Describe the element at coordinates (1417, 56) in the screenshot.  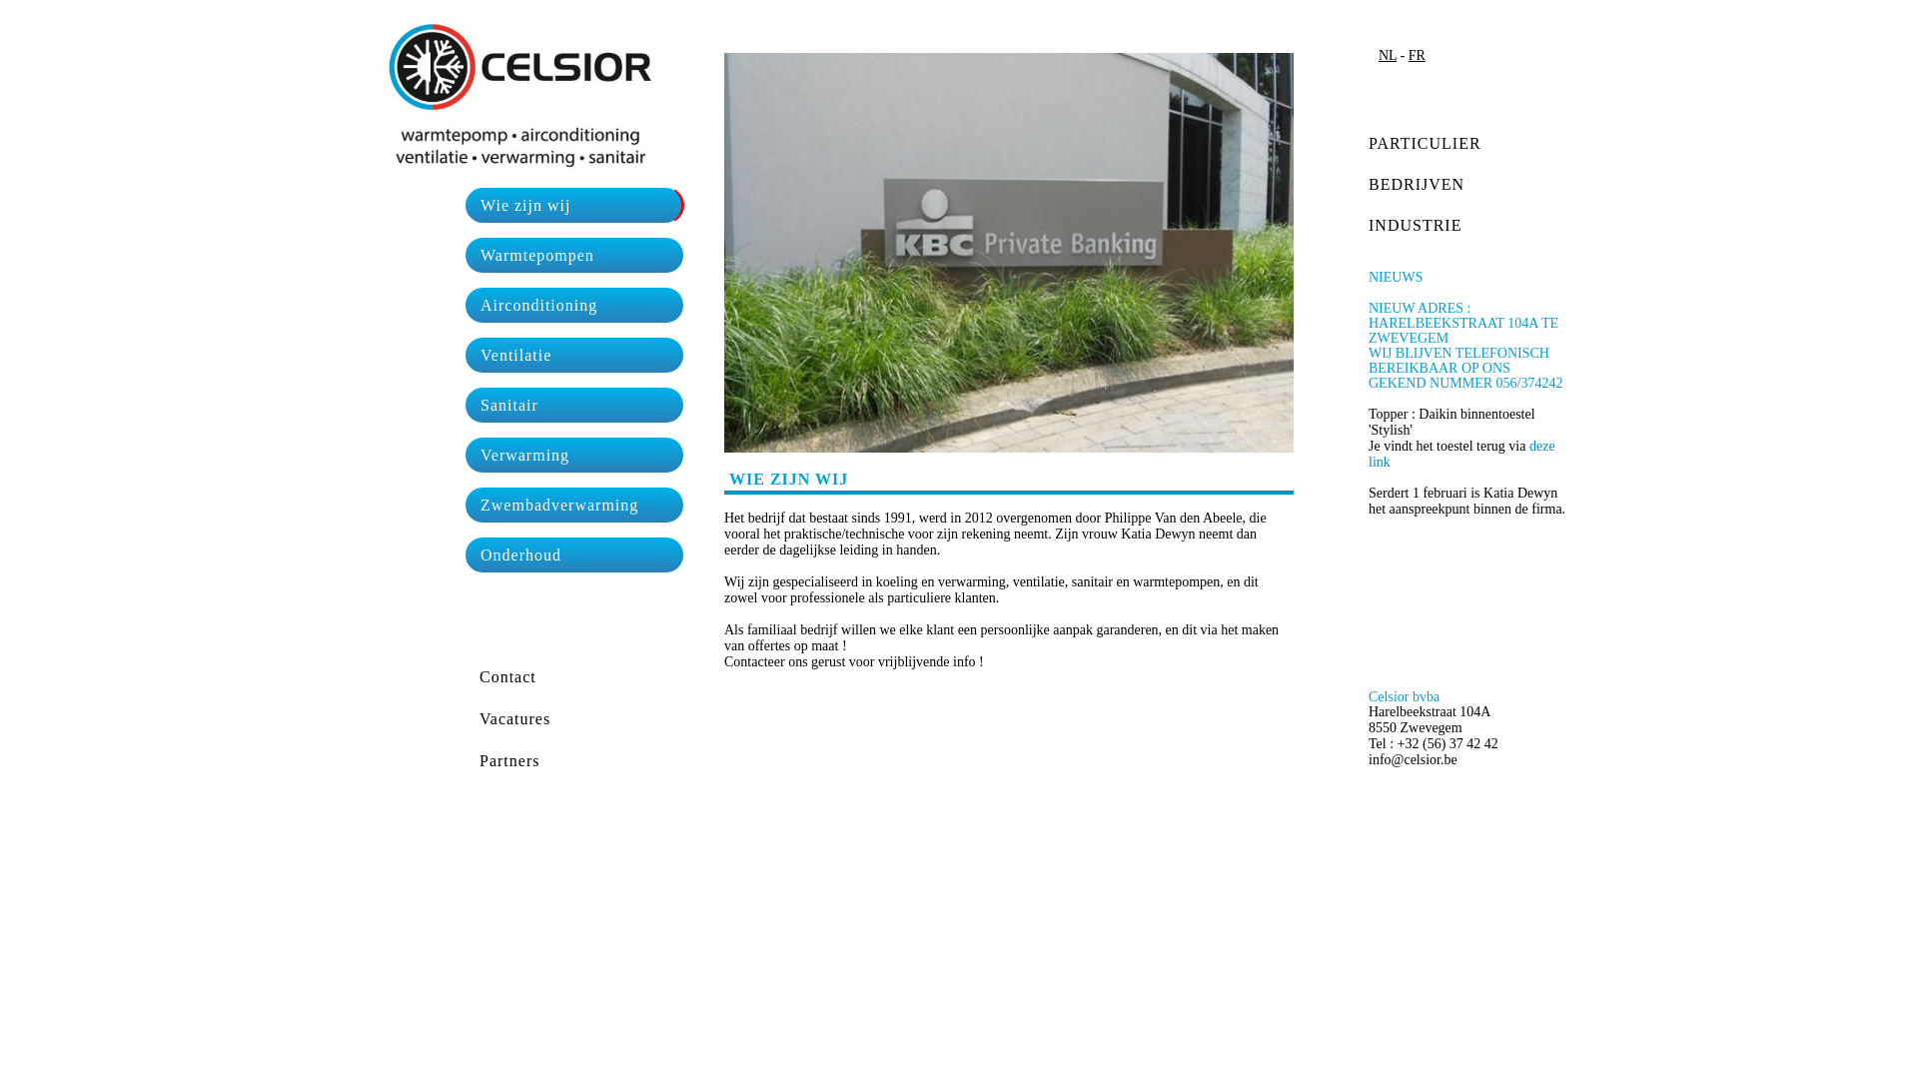
I see `FR` at that location.